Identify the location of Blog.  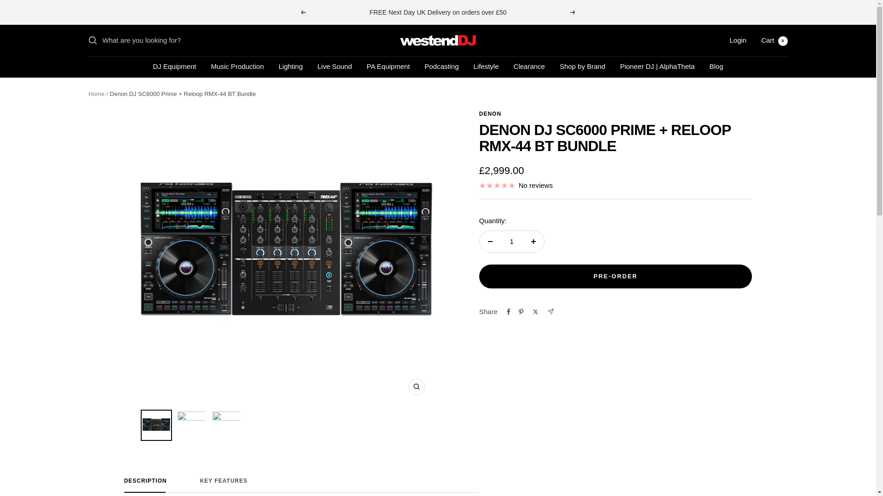
(388, 66).